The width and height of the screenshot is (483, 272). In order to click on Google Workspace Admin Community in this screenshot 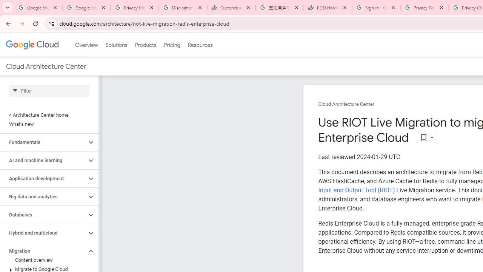, I will do `click(38, 8)`.